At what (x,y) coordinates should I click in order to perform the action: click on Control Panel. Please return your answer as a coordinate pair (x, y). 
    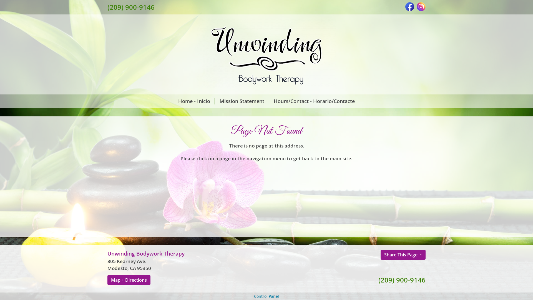
    Looking at the image, I should click on (266, 296).